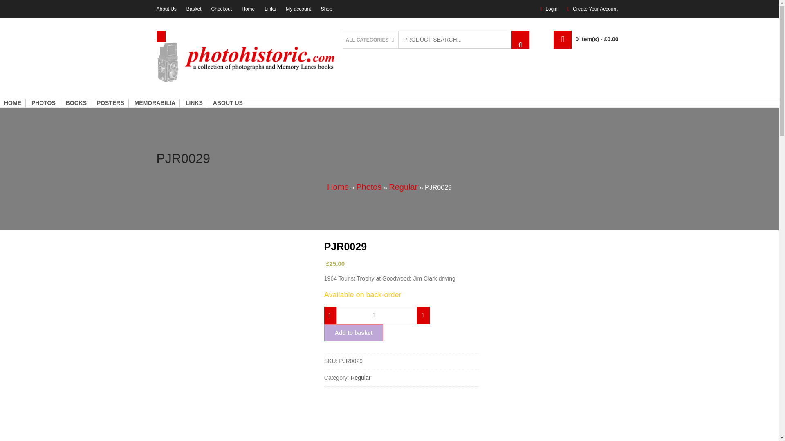 The image size is (785, 441). What do you see at coordinates (326, 9) in the screenshot?
I see `Shop` at bounding box center [326, 9].